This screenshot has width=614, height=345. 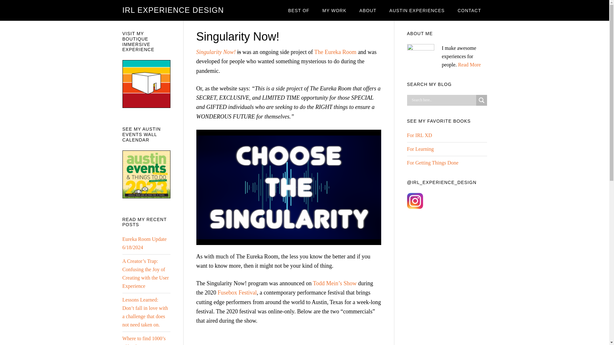 What do you see at coordinates (469, 65) in the screenshot?
I see `Read More` at bounding box center [469, 65].